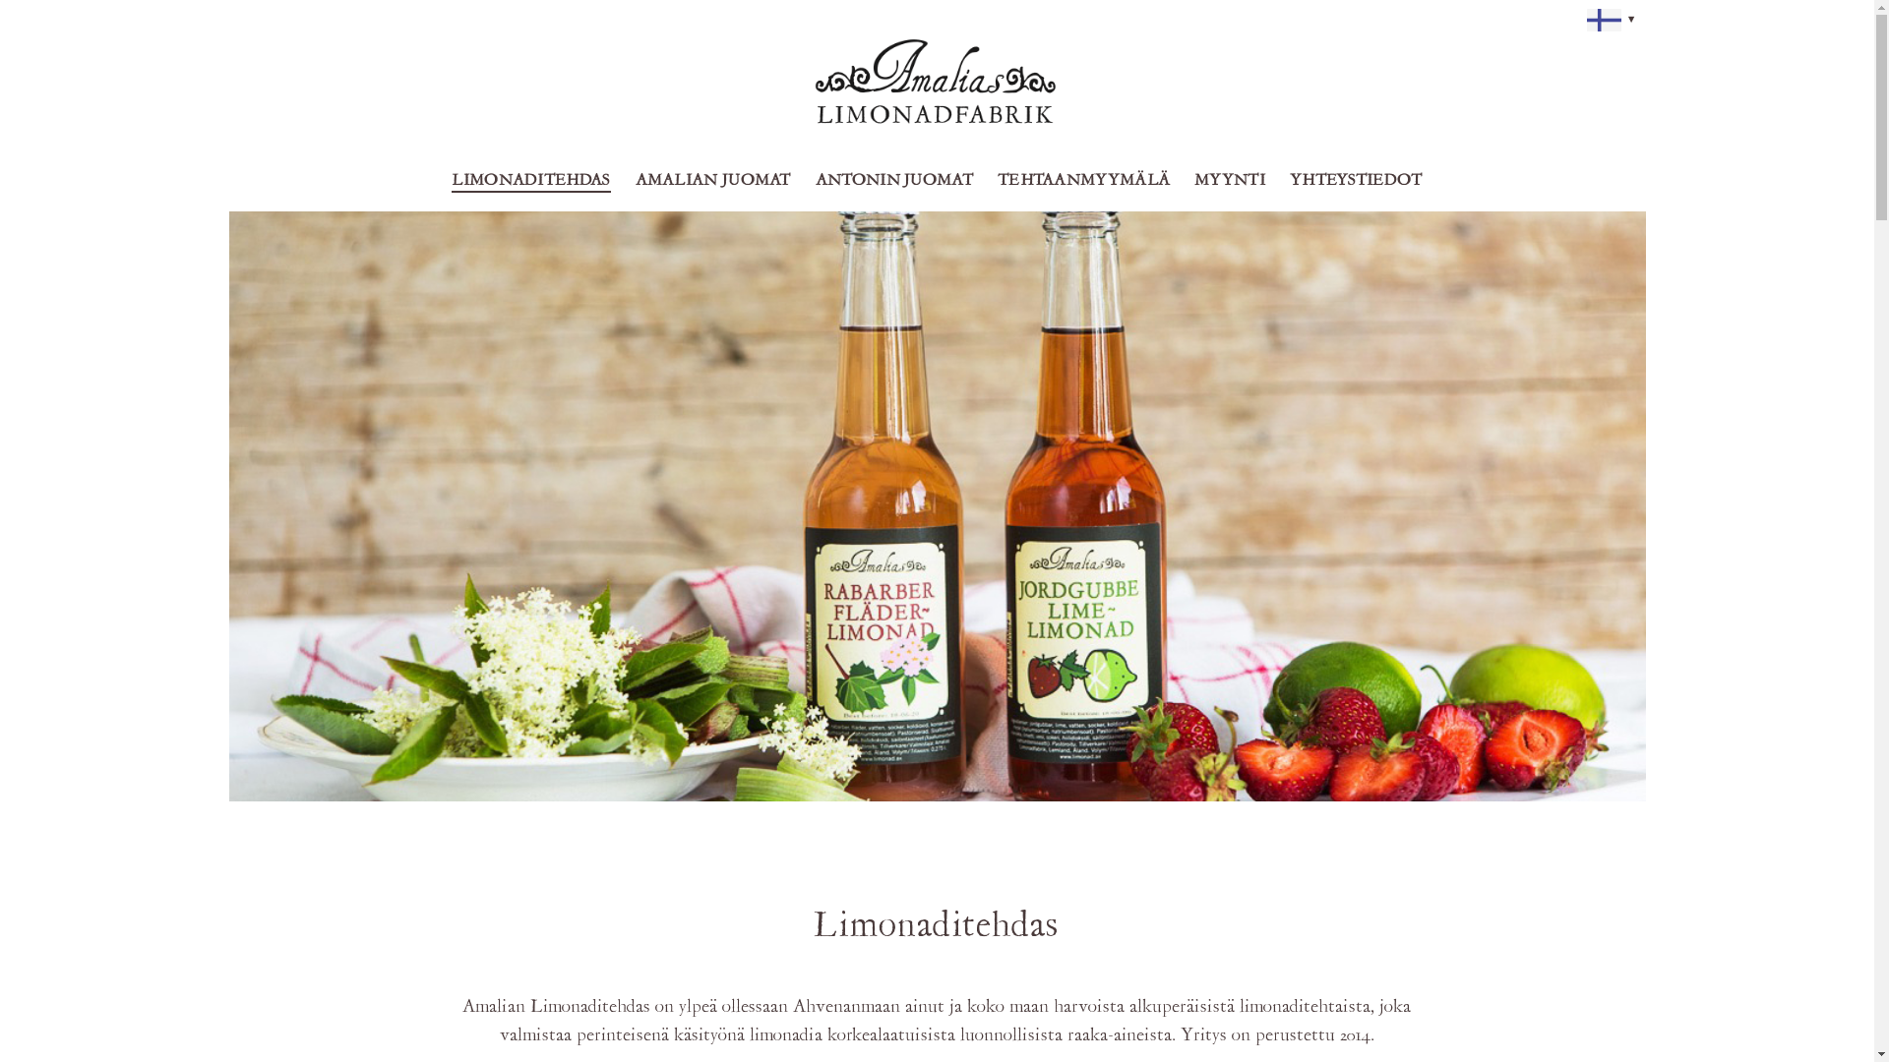  Describe the element at coordinates (1230, 181) in the screenshot. I see `MYYNTI` at that location.